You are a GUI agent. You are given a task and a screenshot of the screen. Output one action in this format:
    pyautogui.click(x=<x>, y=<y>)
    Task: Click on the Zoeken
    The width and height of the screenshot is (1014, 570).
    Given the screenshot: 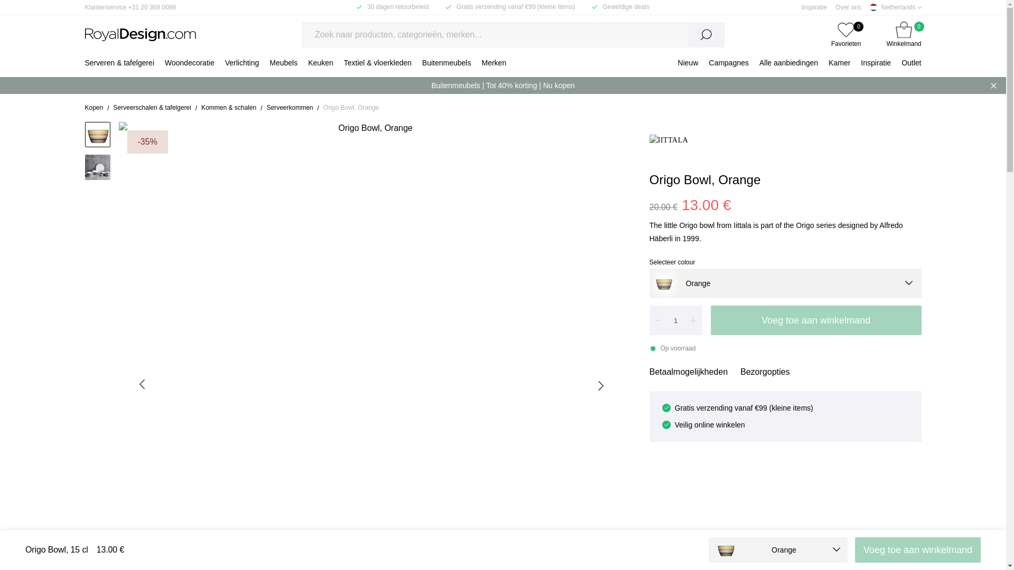 What is the action you would take?
    pyautogui.click(x=706, y=34)
    